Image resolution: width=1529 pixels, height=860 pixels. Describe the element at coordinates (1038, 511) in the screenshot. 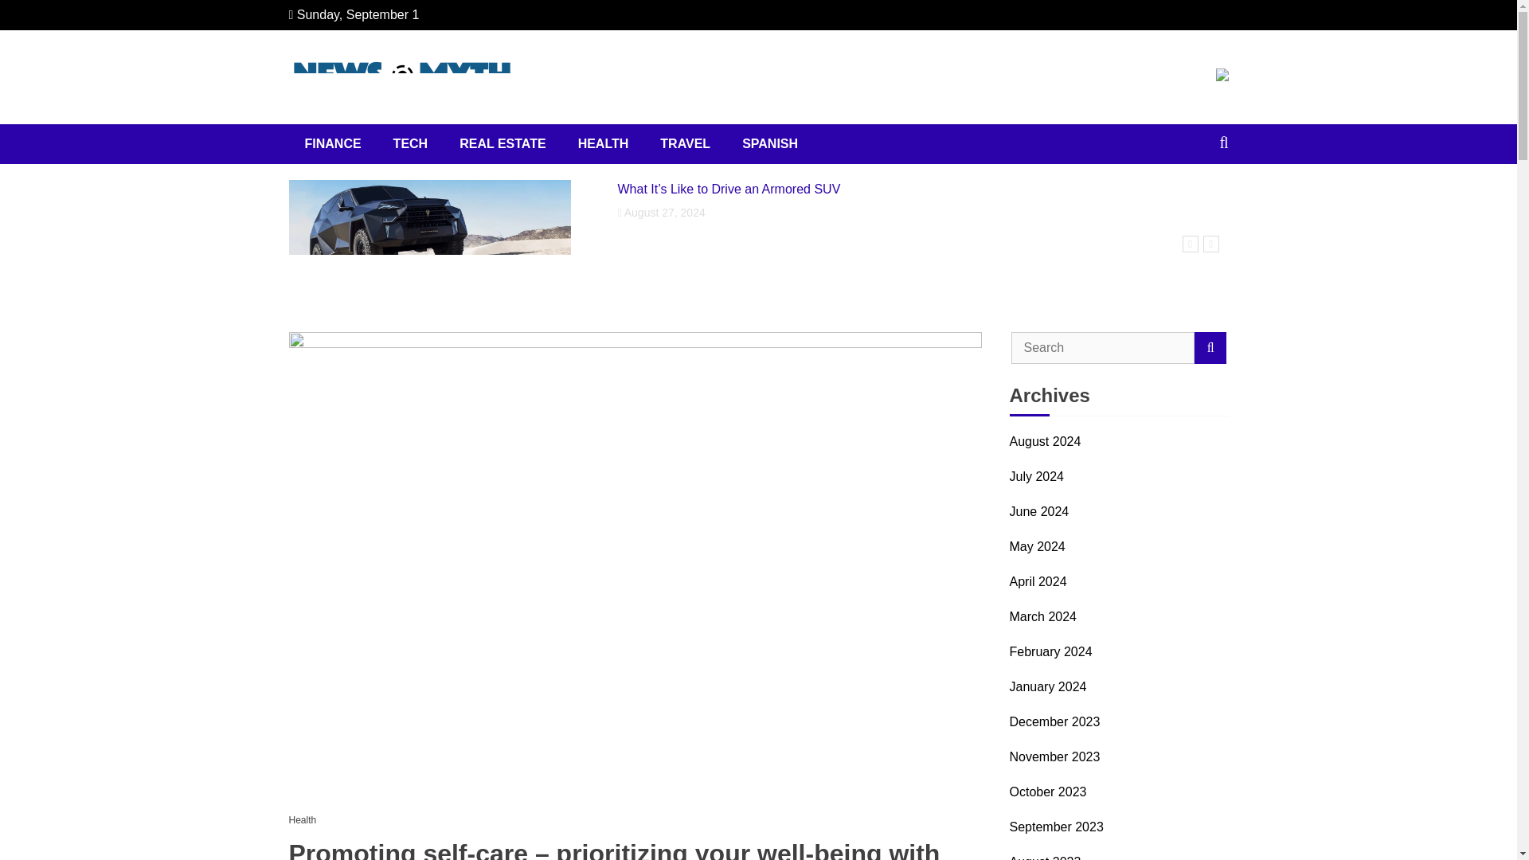

I see `June 2024` at that location.